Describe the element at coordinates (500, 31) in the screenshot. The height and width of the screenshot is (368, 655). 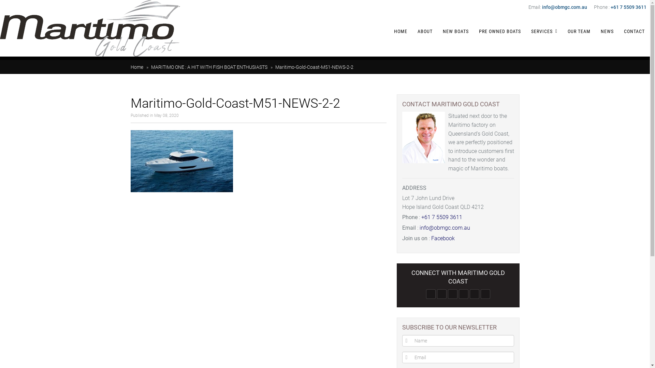
I see `PRE OWNED BOATS` at that location.